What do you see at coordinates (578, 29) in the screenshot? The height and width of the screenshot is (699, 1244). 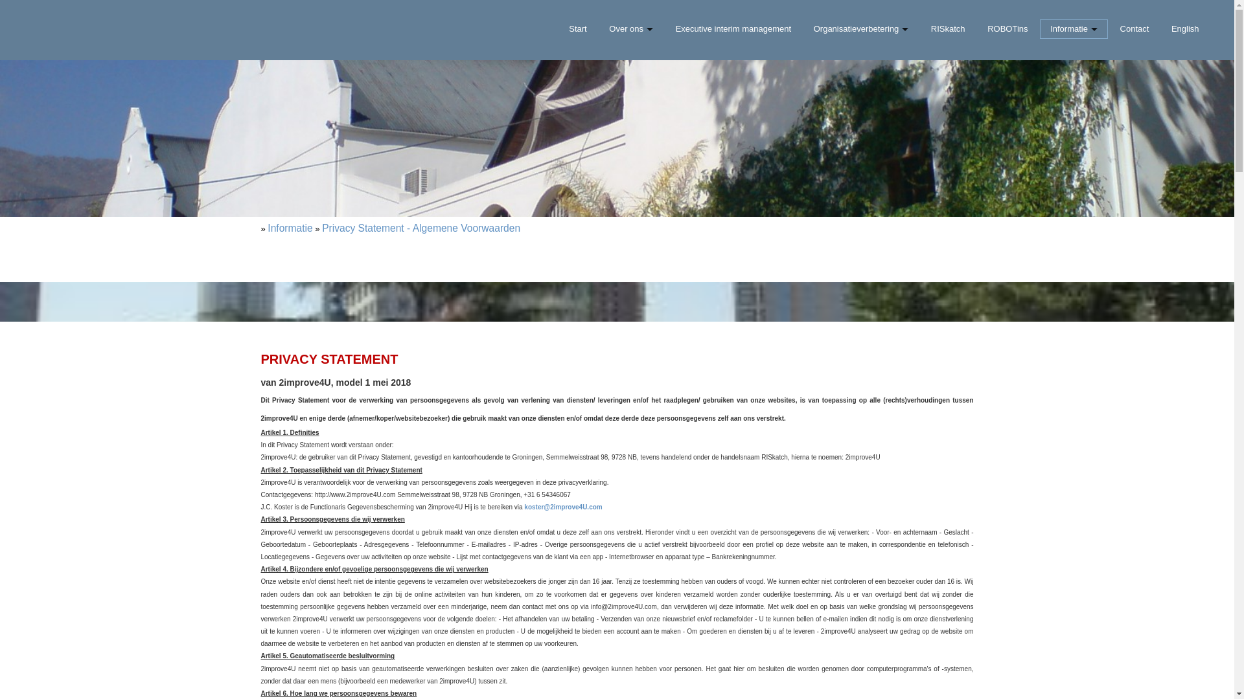 I see `Start` at bounding box center [578, 29].